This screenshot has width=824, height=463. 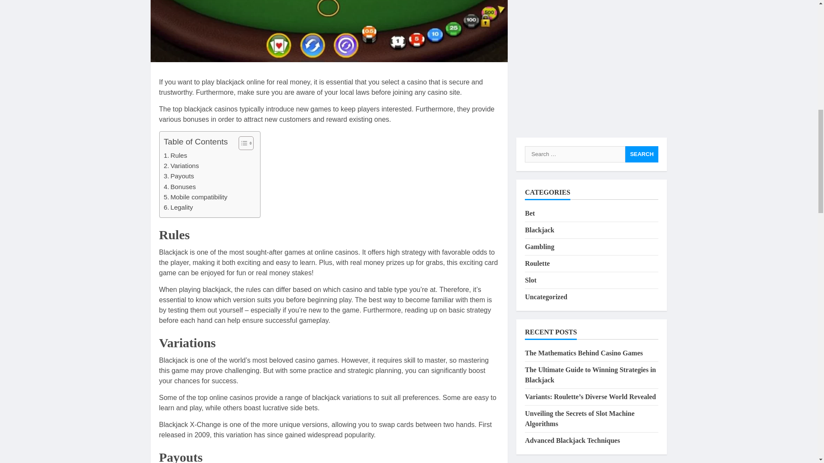 I want to click on Bonuses, so click(x=180, y=187).